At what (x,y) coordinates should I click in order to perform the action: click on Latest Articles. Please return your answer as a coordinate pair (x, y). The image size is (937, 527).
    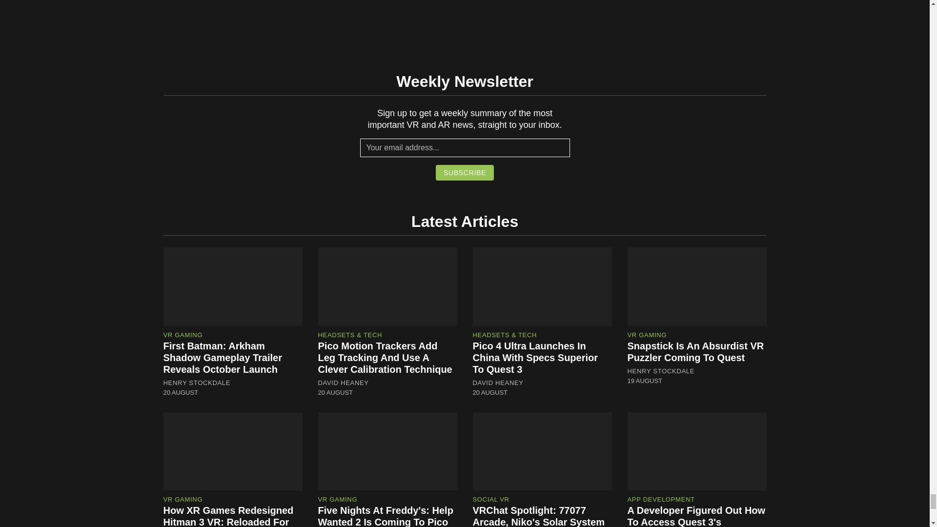
    Looking at the image, I should click on (465, 222).